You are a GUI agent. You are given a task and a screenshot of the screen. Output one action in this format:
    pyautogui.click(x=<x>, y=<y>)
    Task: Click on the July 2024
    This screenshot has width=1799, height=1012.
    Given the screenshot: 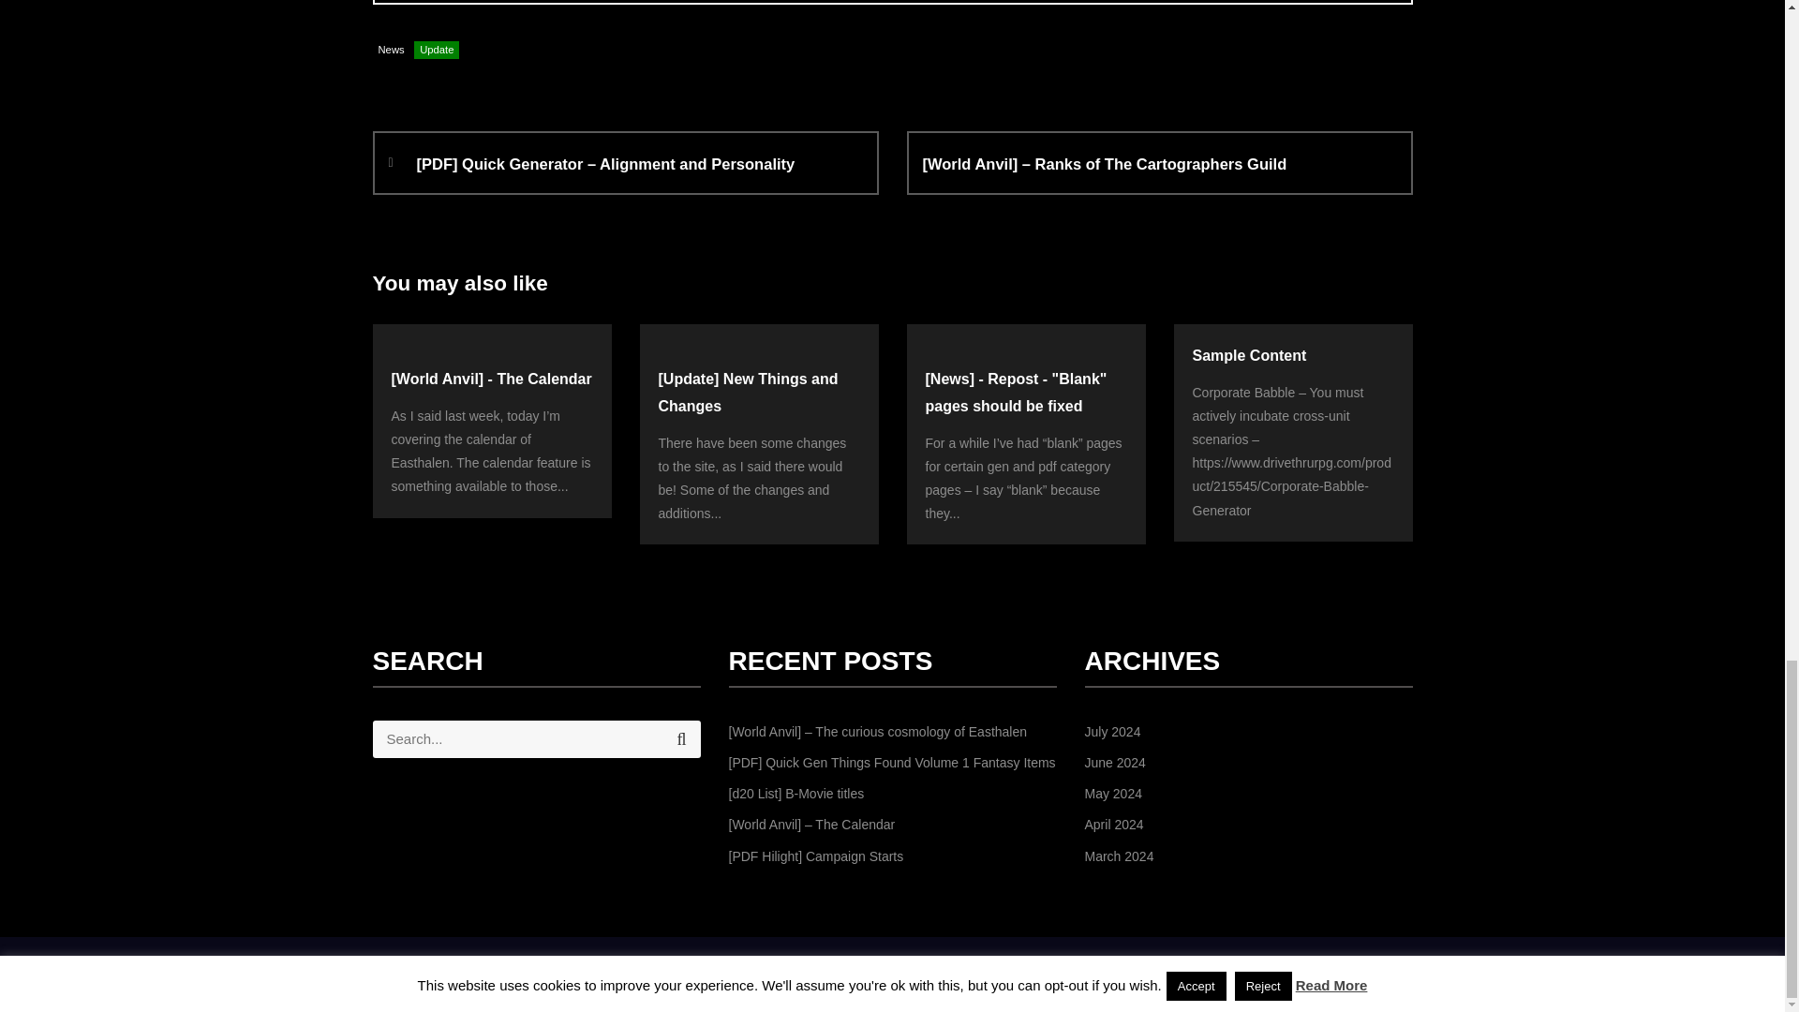 What is the action you would take?
    pyautogui.click(x=1112, y=732)
    